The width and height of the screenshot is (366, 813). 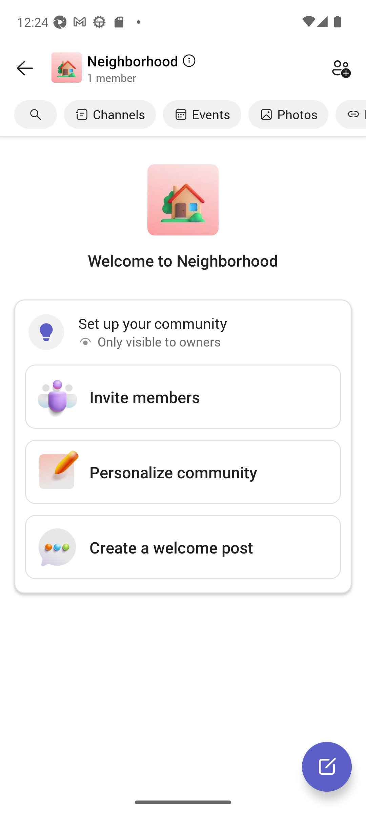 I want to click on Neighborhood 1 member, so click(x=205, y=68).